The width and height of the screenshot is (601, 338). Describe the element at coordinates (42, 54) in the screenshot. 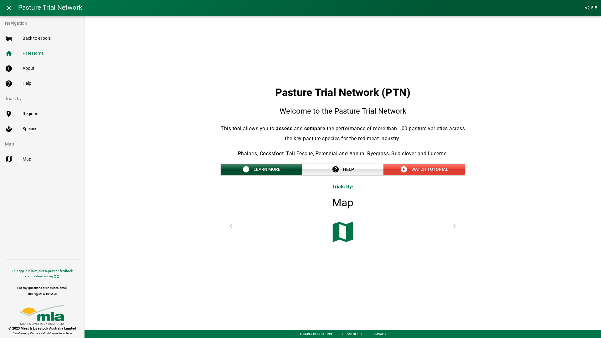

I see `home
PTN Home` at that location.